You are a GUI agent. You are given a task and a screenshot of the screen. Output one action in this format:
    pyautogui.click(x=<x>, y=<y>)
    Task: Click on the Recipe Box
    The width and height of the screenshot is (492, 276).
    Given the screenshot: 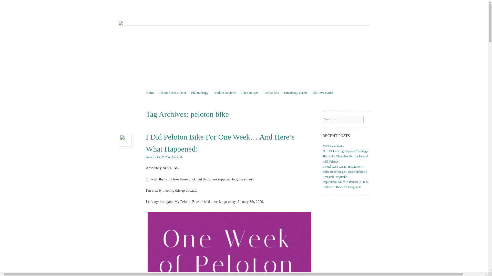 What is the action you would take?
    pyautogui.click(x=271, y=93)
    